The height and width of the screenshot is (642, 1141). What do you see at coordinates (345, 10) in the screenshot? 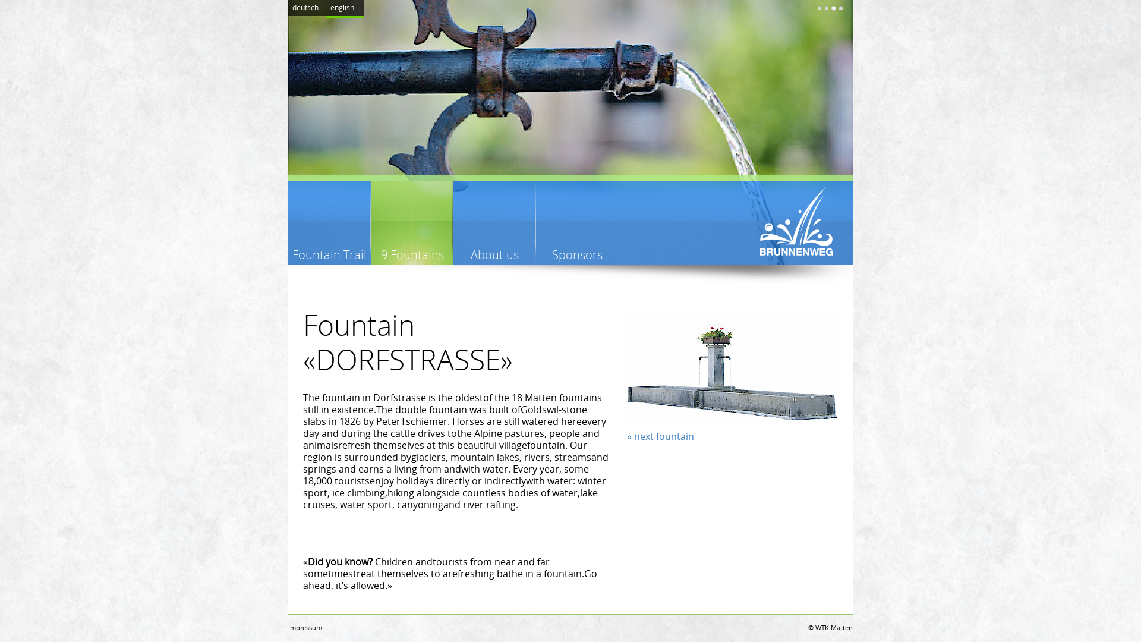
I see `english` at bounding box center [345, 10].